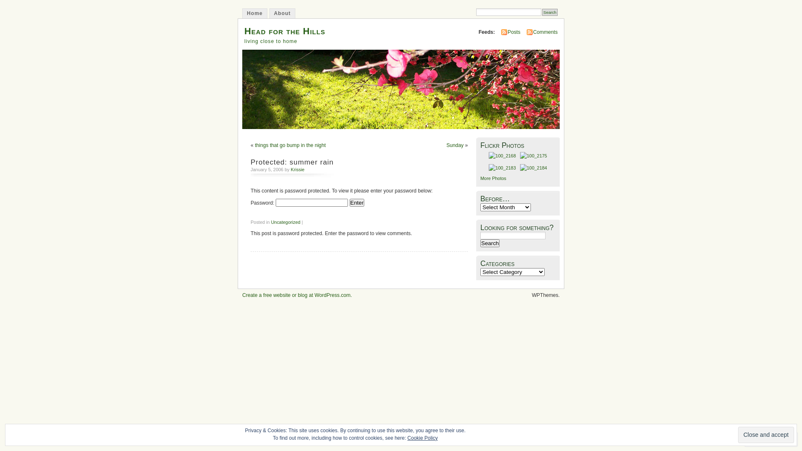  What do you see at coordinates (534, 168) in the screenshot?
I see `100_2184` at bounding box center [534, 168].